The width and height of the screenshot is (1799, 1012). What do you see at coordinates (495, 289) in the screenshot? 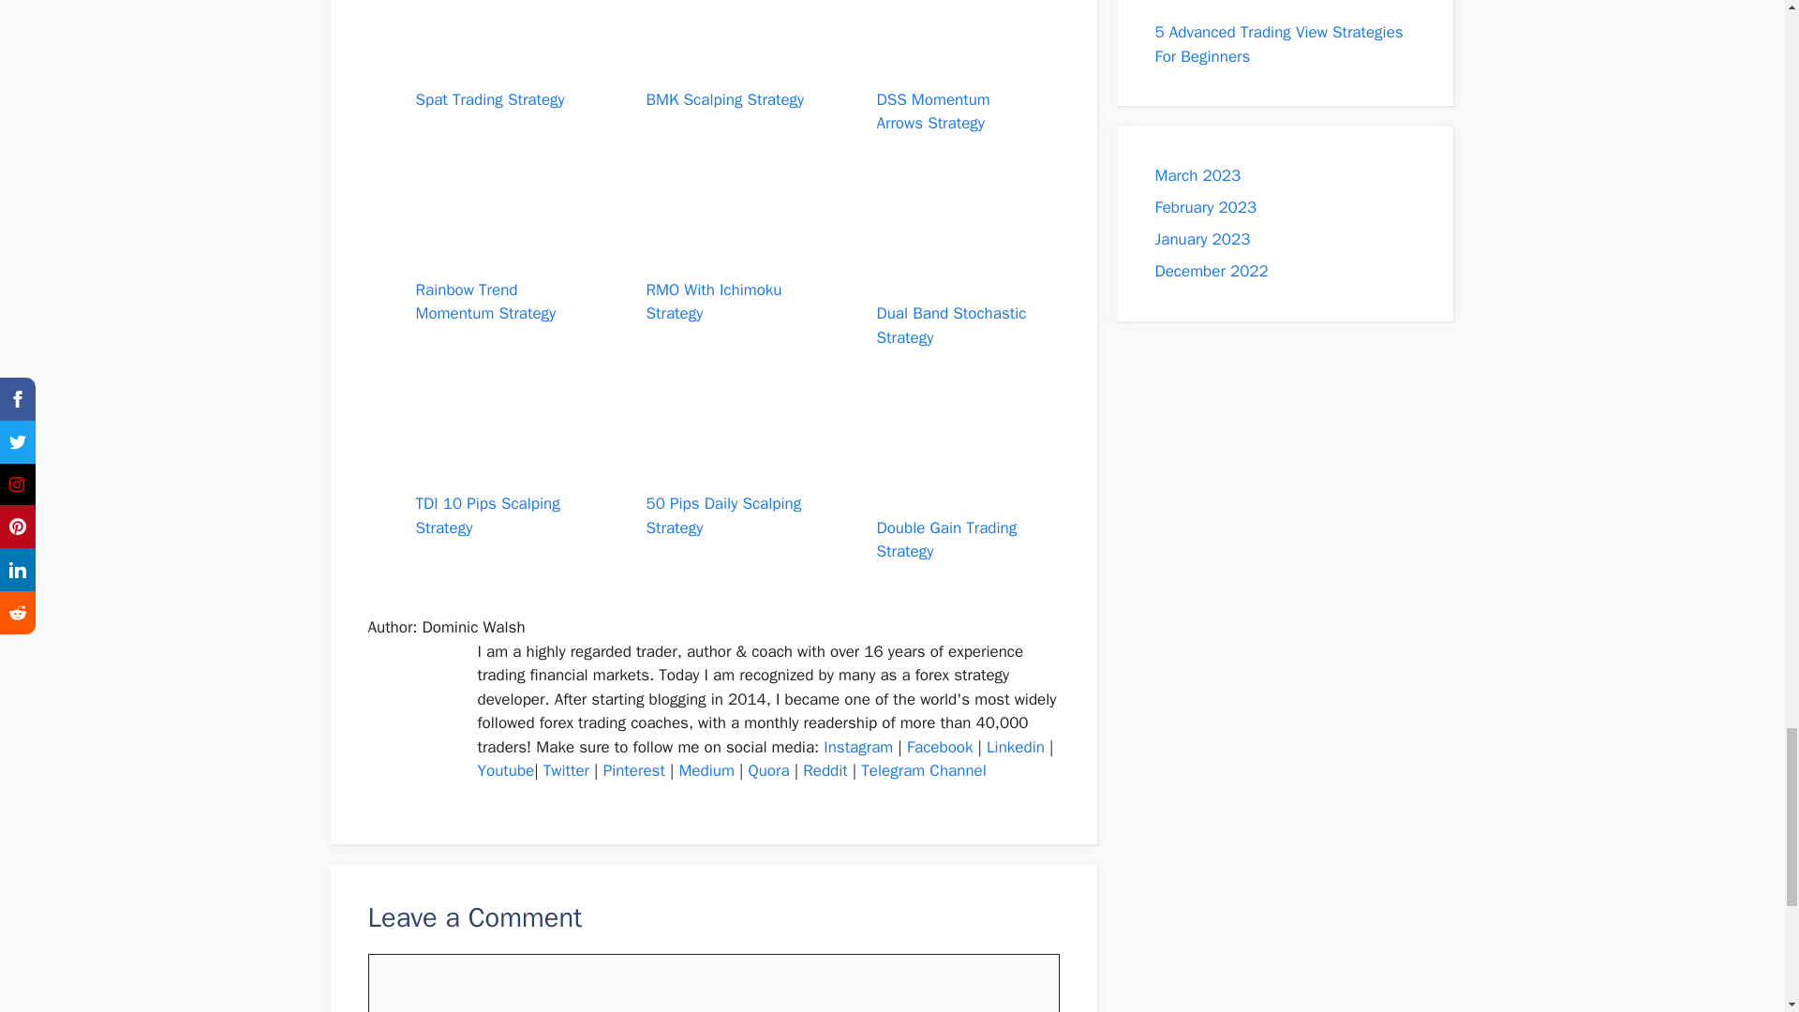
I see `Rainbow Trend Momentum Strategy` at bounding box center [495, 289].